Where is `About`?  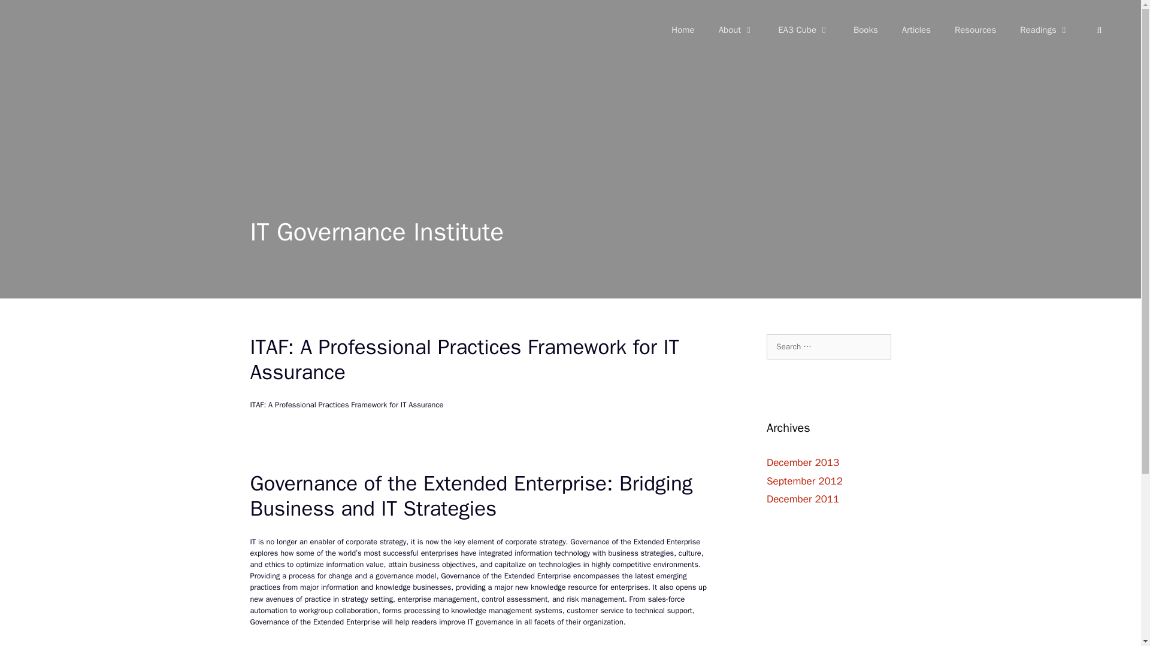
About is located at coordinates (736, 30).